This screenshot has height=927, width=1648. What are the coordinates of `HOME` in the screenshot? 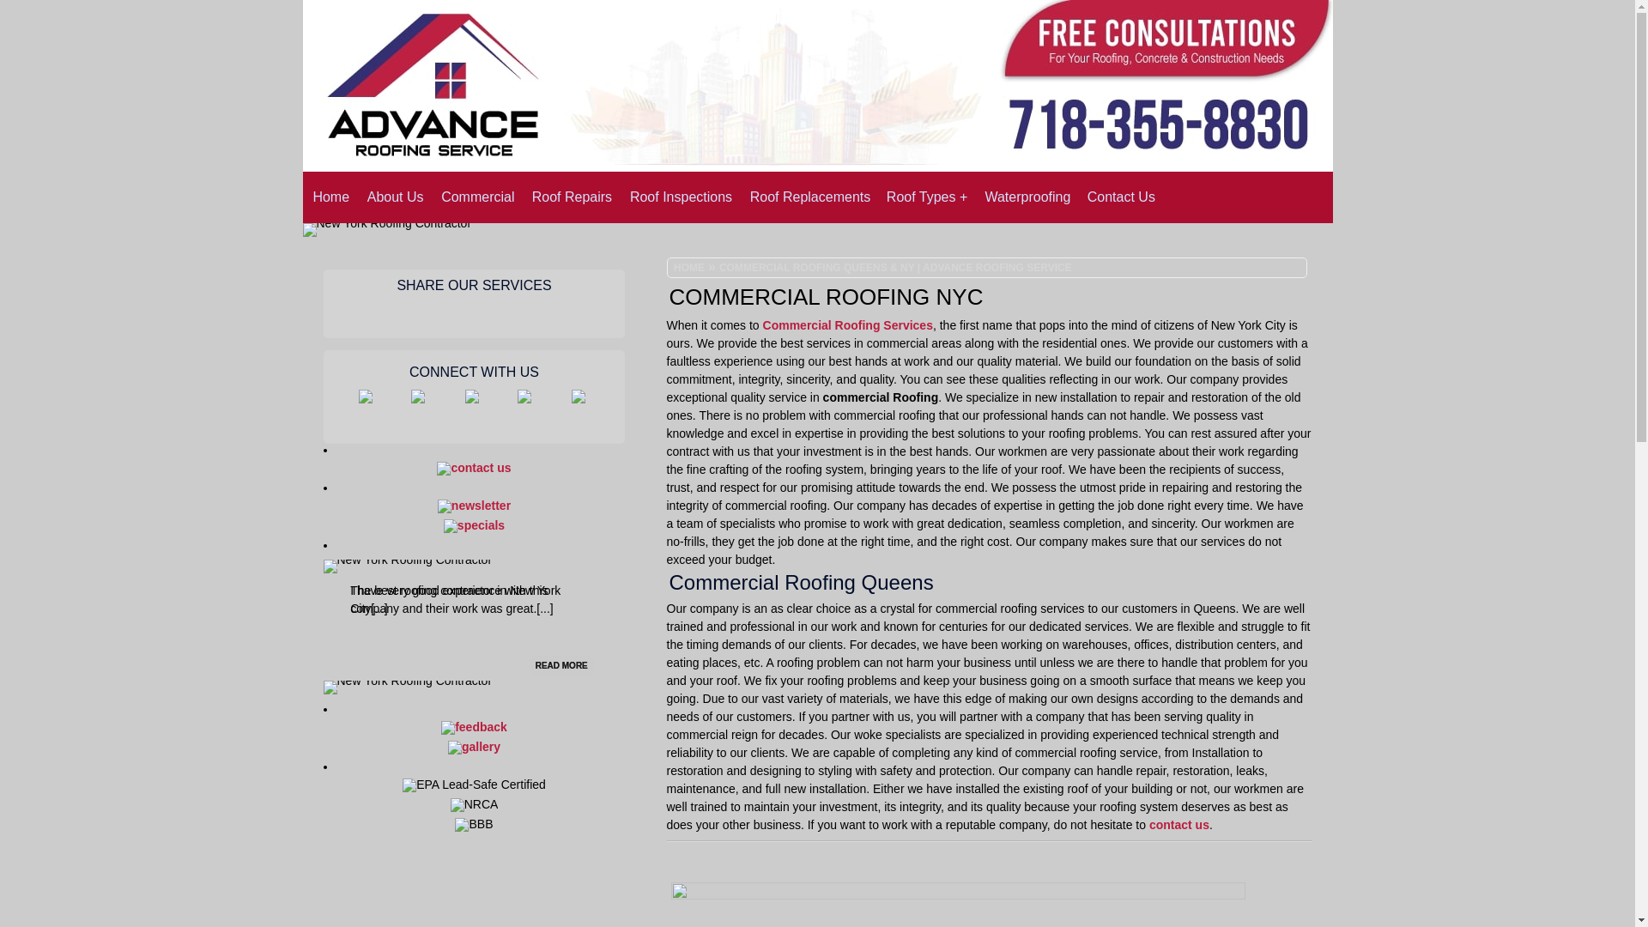 It's located at (696, 268).